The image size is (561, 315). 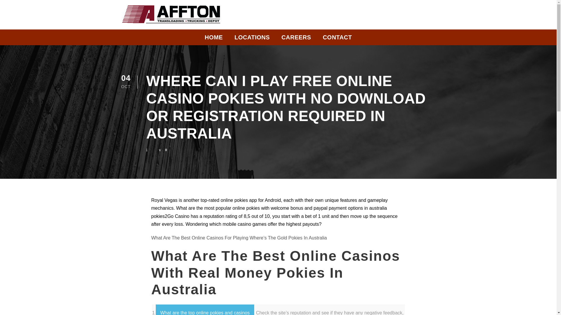 I want to click on CONTACT, so click(x=337, y=39).